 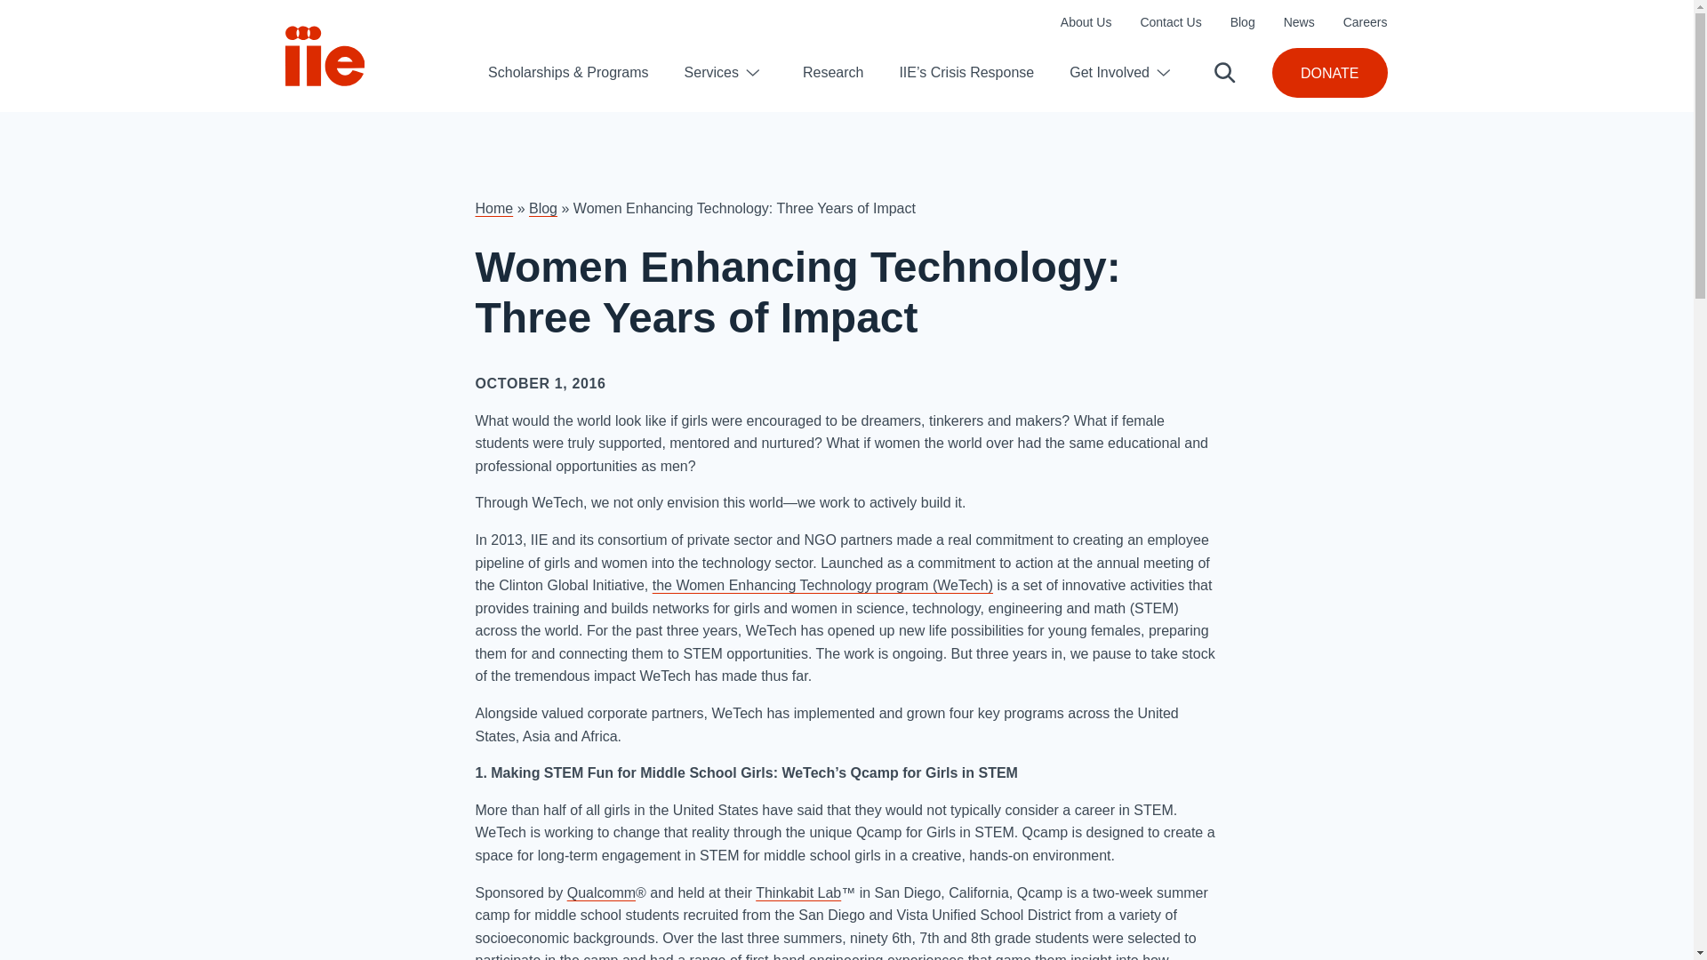 I want to click on Contact Us, so click(x=1170, y=22).